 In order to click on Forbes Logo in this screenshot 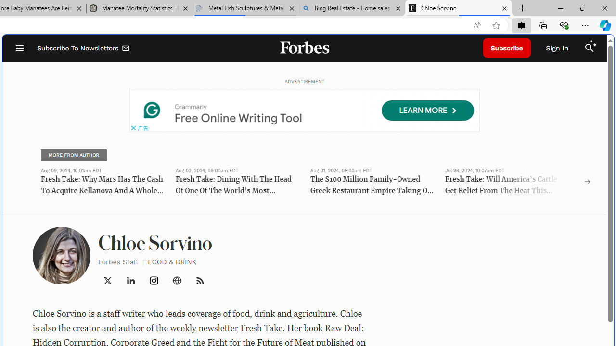, I will do `click(304, 48)`.